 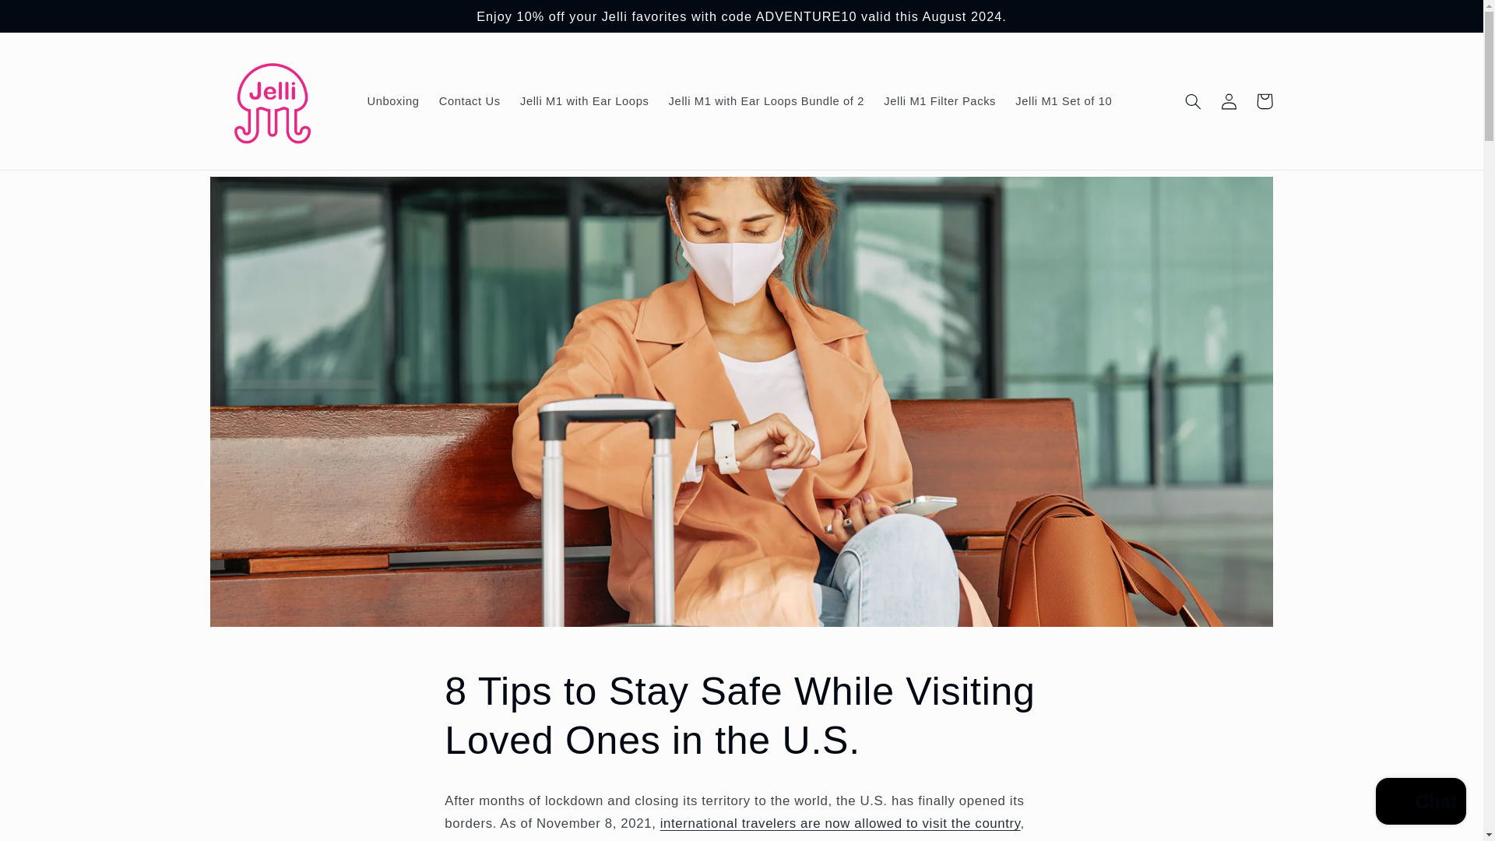 What do you see at coordinates (941, 101) in the screenshot?
I see `Jelli M1 Filter Packs` at bounding box center [941, 101].